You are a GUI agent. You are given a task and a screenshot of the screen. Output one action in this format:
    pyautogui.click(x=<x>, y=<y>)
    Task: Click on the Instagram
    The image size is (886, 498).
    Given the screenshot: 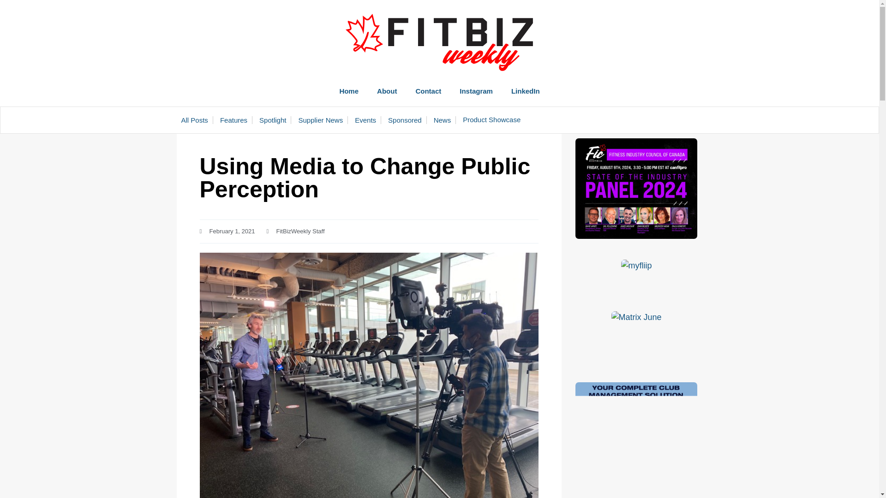 What is the action you would take?
    pyautogui.click(x=476, y=91)
    